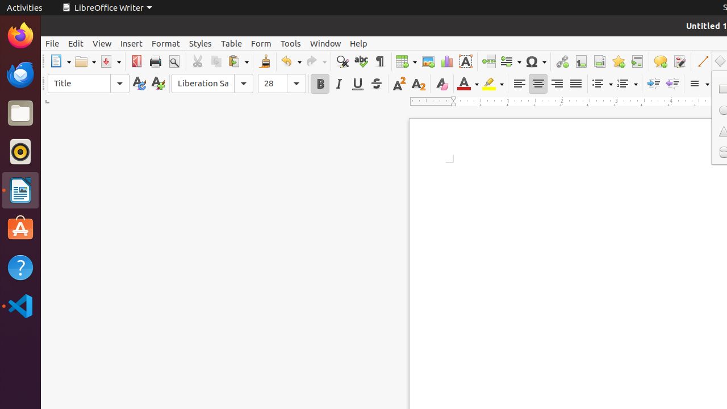 This screenshot has width=727, height=409. Describe the element at coordinates (261, 43) in the screenshot. I see `Form` at that location.